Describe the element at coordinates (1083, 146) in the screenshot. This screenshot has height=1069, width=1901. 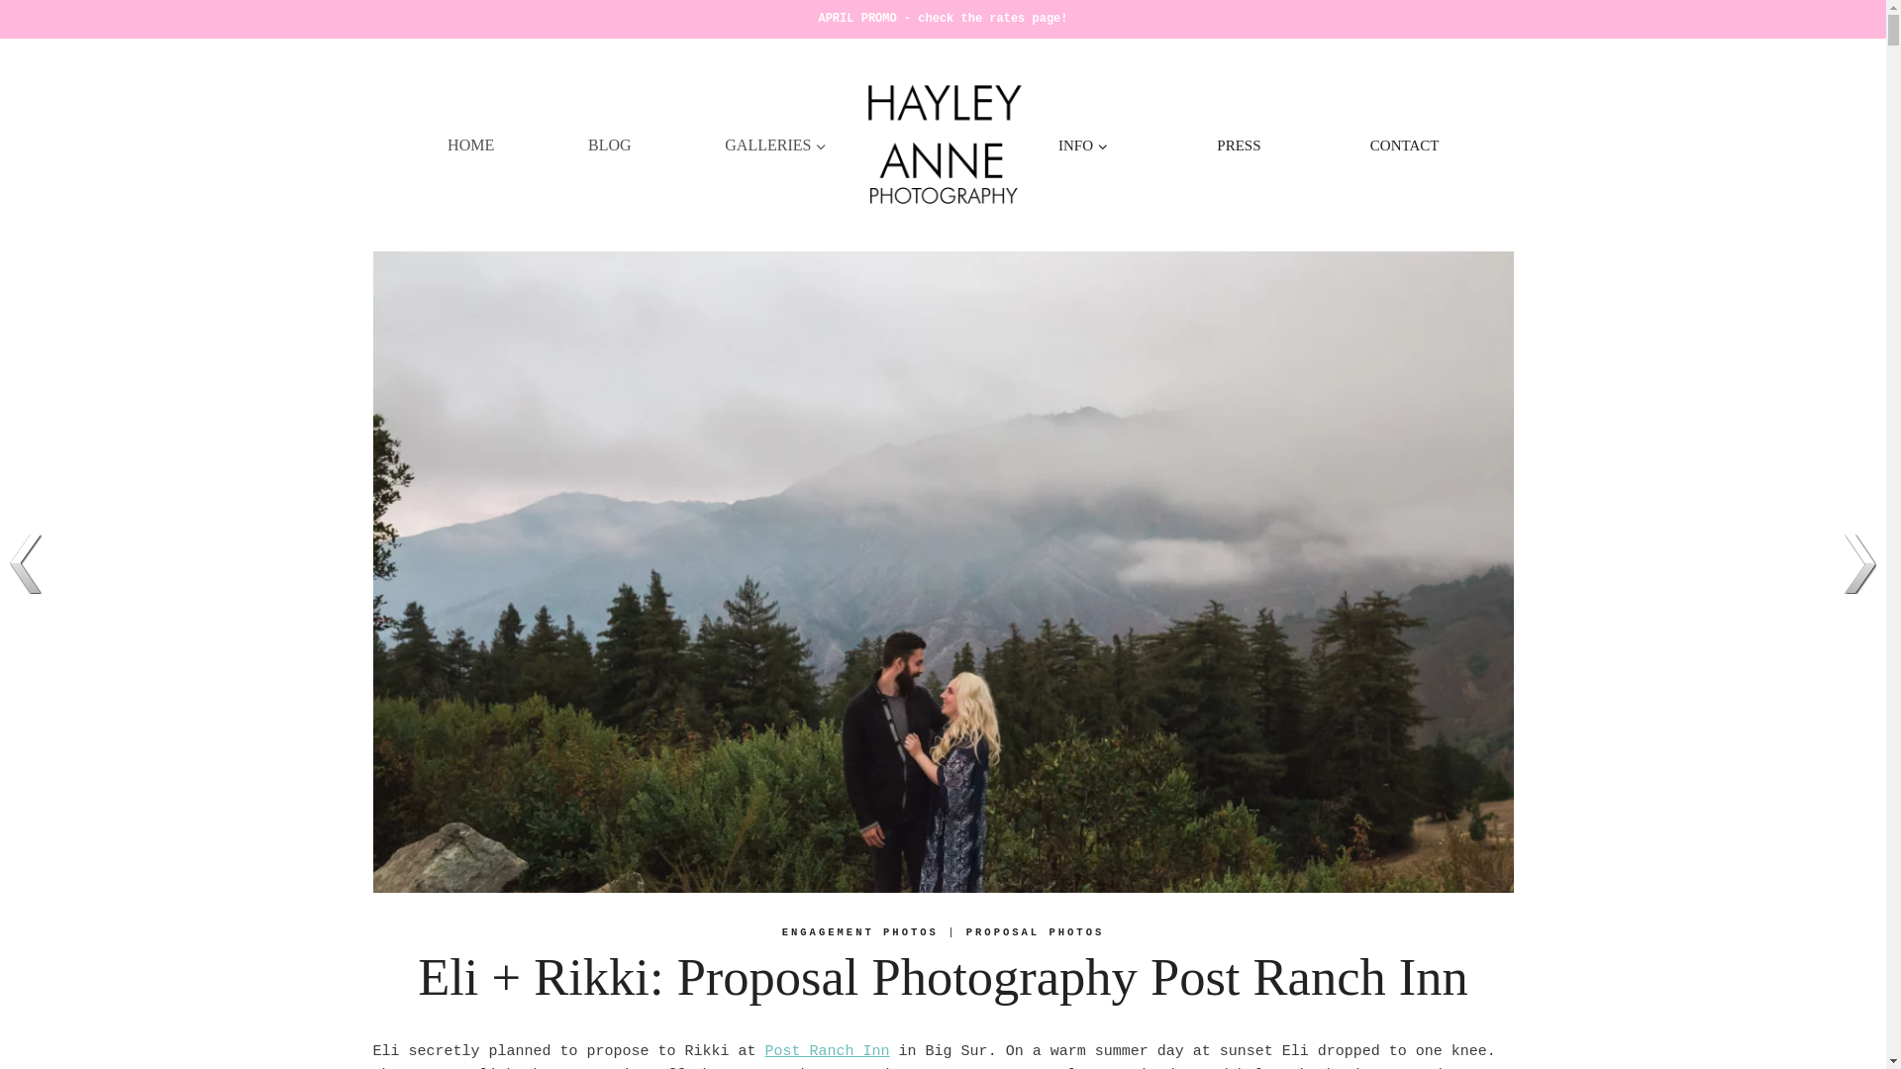
I see `INFO` at that location.